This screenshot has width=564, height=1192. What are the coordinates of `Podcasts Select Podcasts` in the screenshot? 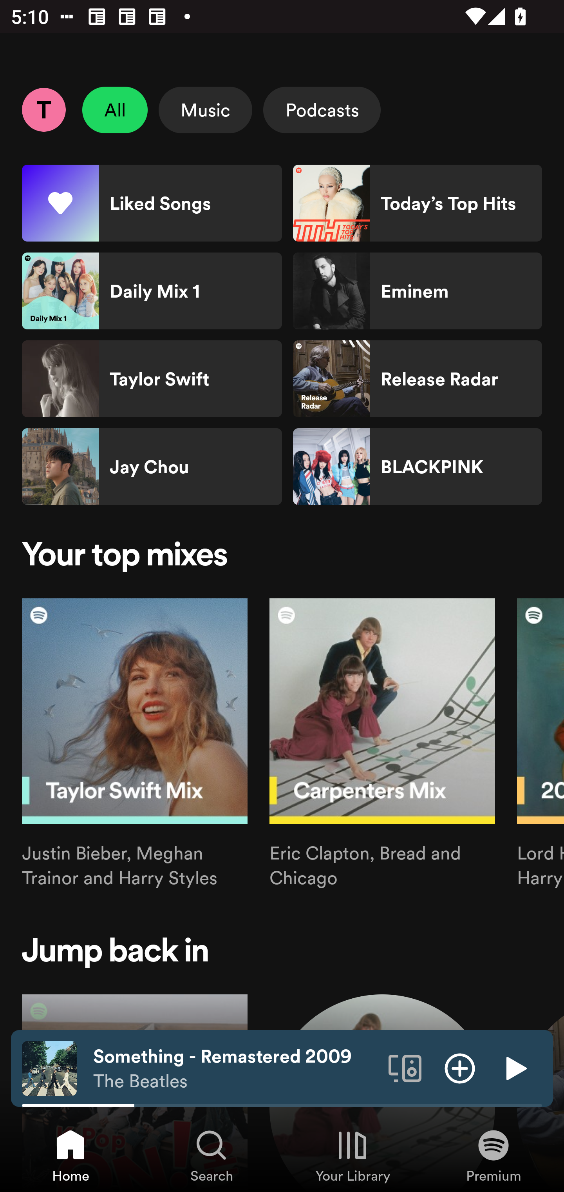 It's located at (322, 110).